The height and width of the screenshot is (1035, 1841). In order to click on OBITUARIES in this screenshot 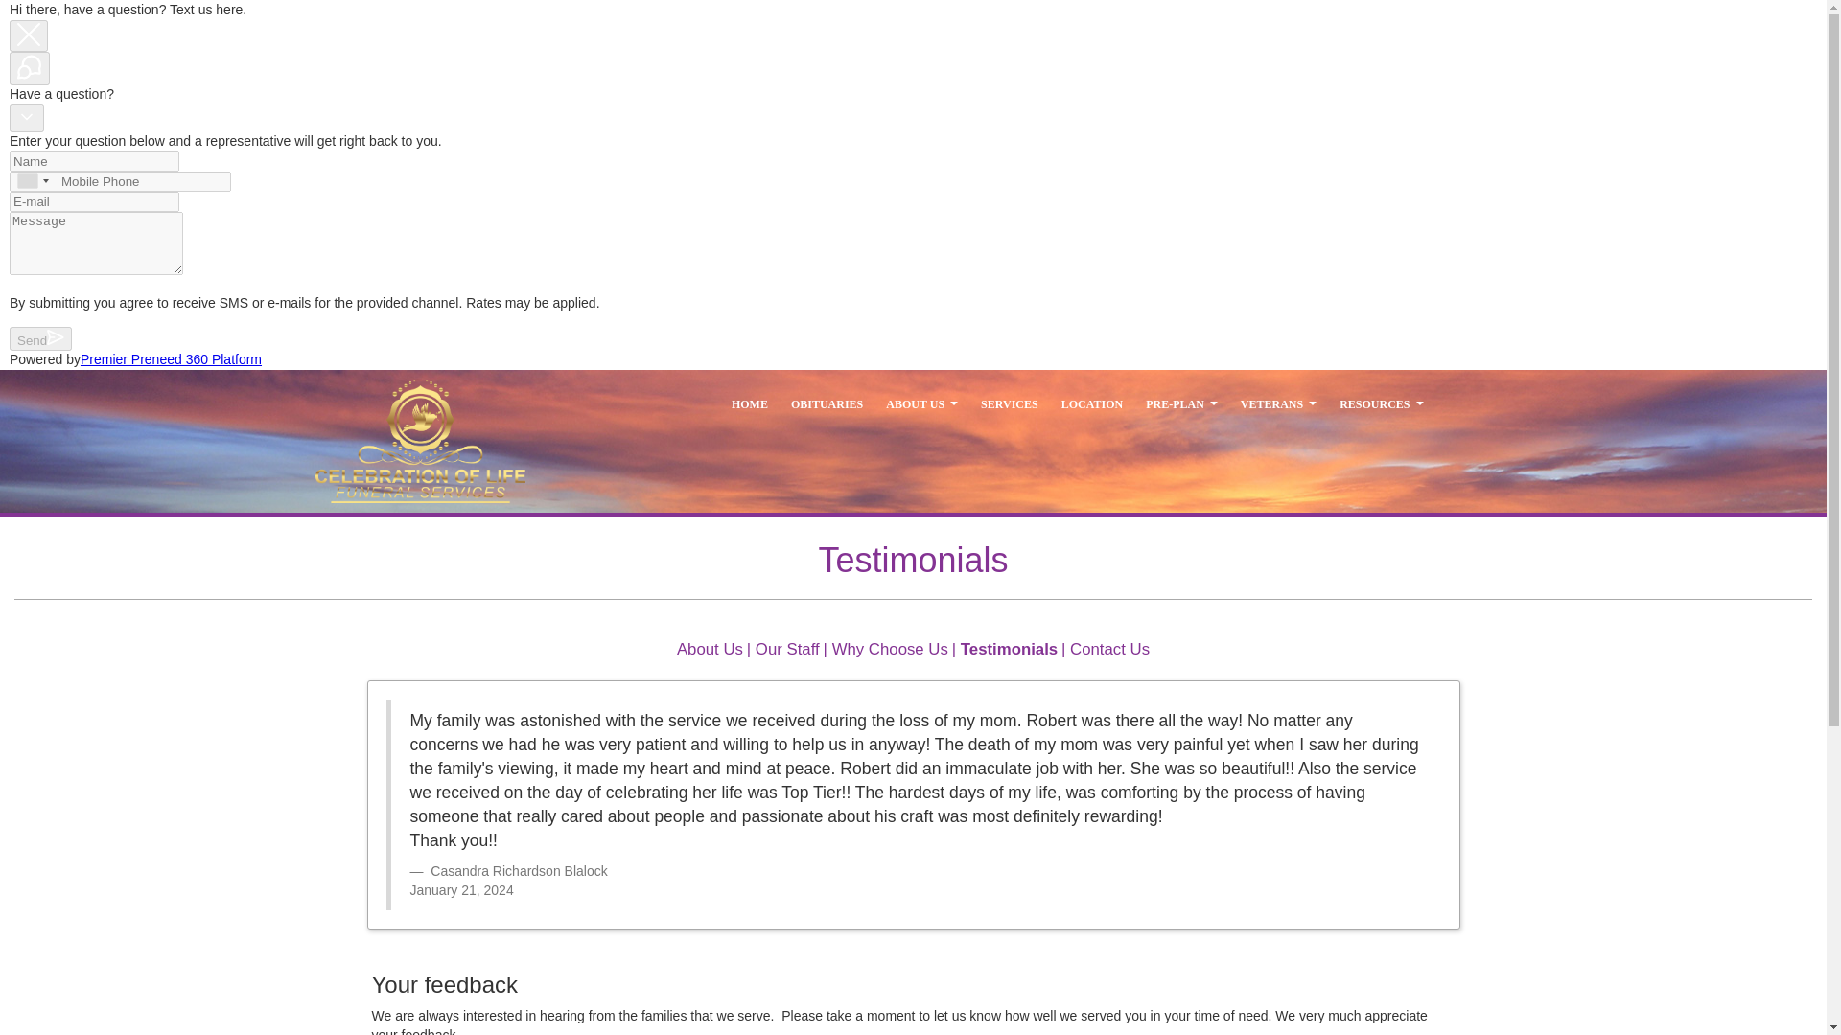, I will do `click(827, 404)`.